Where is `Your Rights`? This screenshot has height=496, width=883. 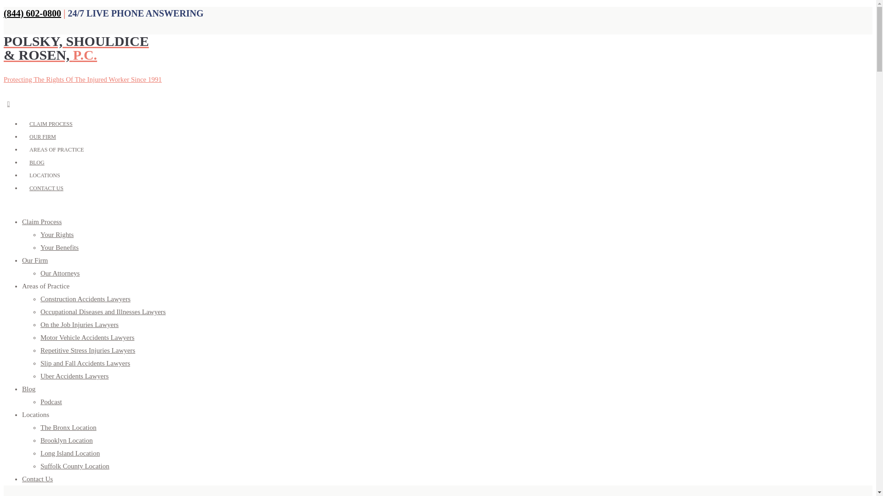 Your Rights is located at coordinates (57, 235).